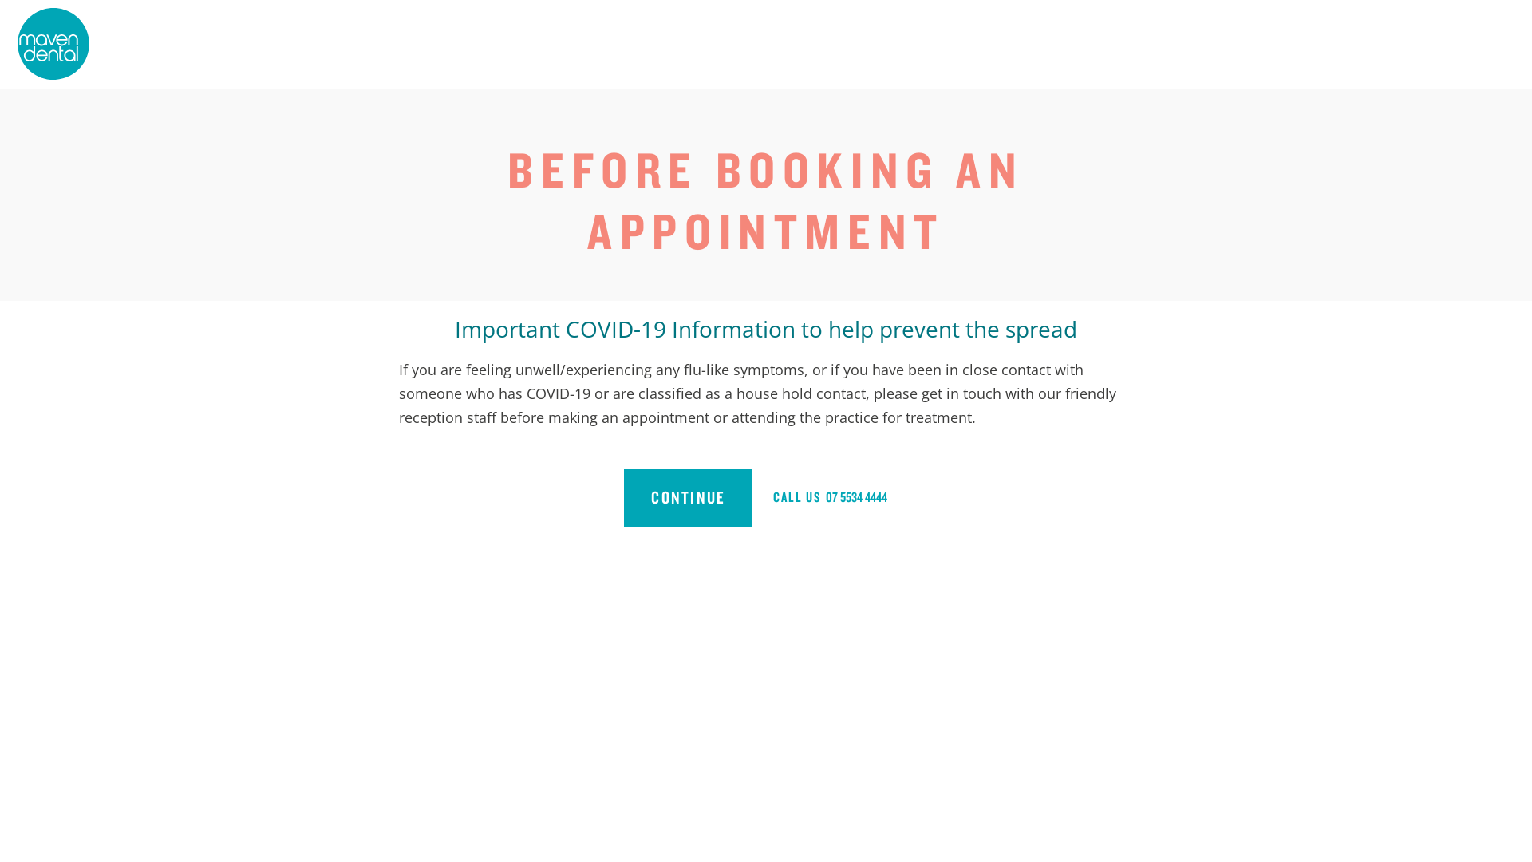 The image size is (1532, 862). What do you see at coordinates (830, 498) in the screenshot?
I see `CALL US 07 5534 4444` at bounding box center [830, 498].